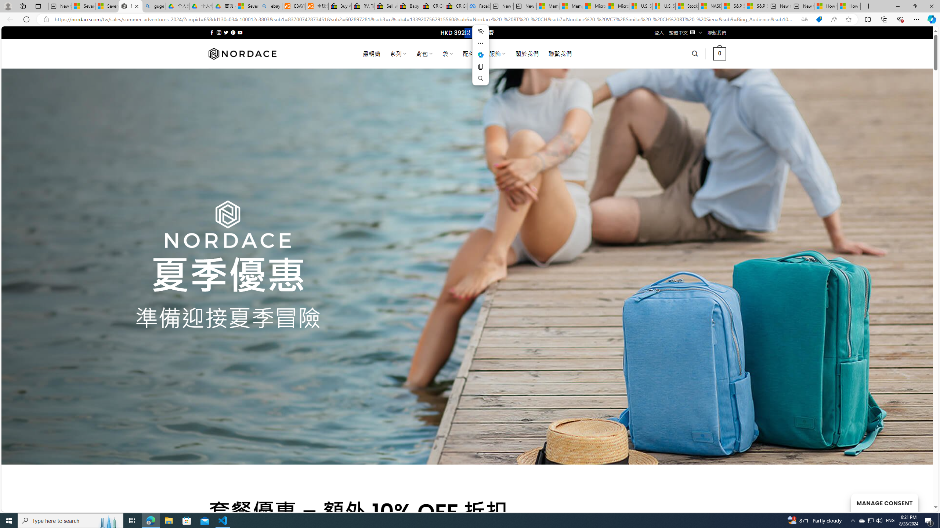  What do you see at coordinates (480, 59) in the screenshot?
I see `Mini menu on text selection` at bounding box center [480, 59].